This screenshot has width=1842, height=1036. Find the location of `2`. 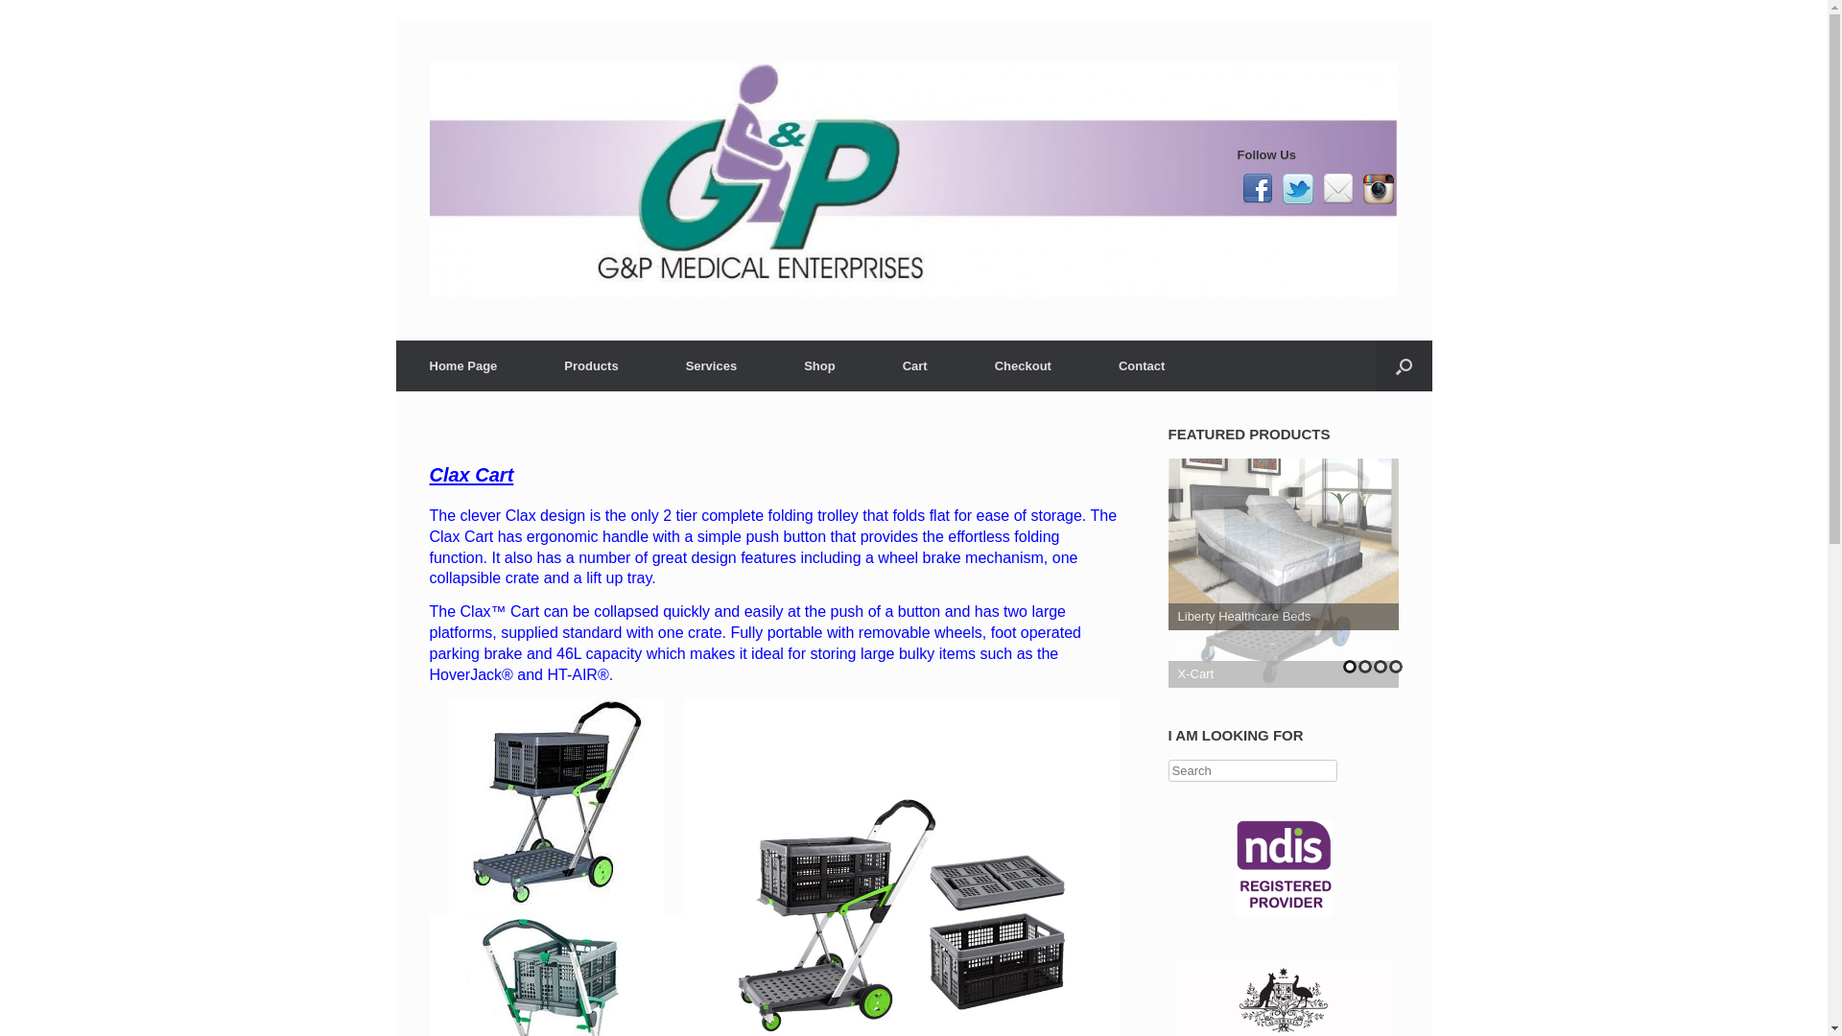

2 is located at coordinates (1365, 667).